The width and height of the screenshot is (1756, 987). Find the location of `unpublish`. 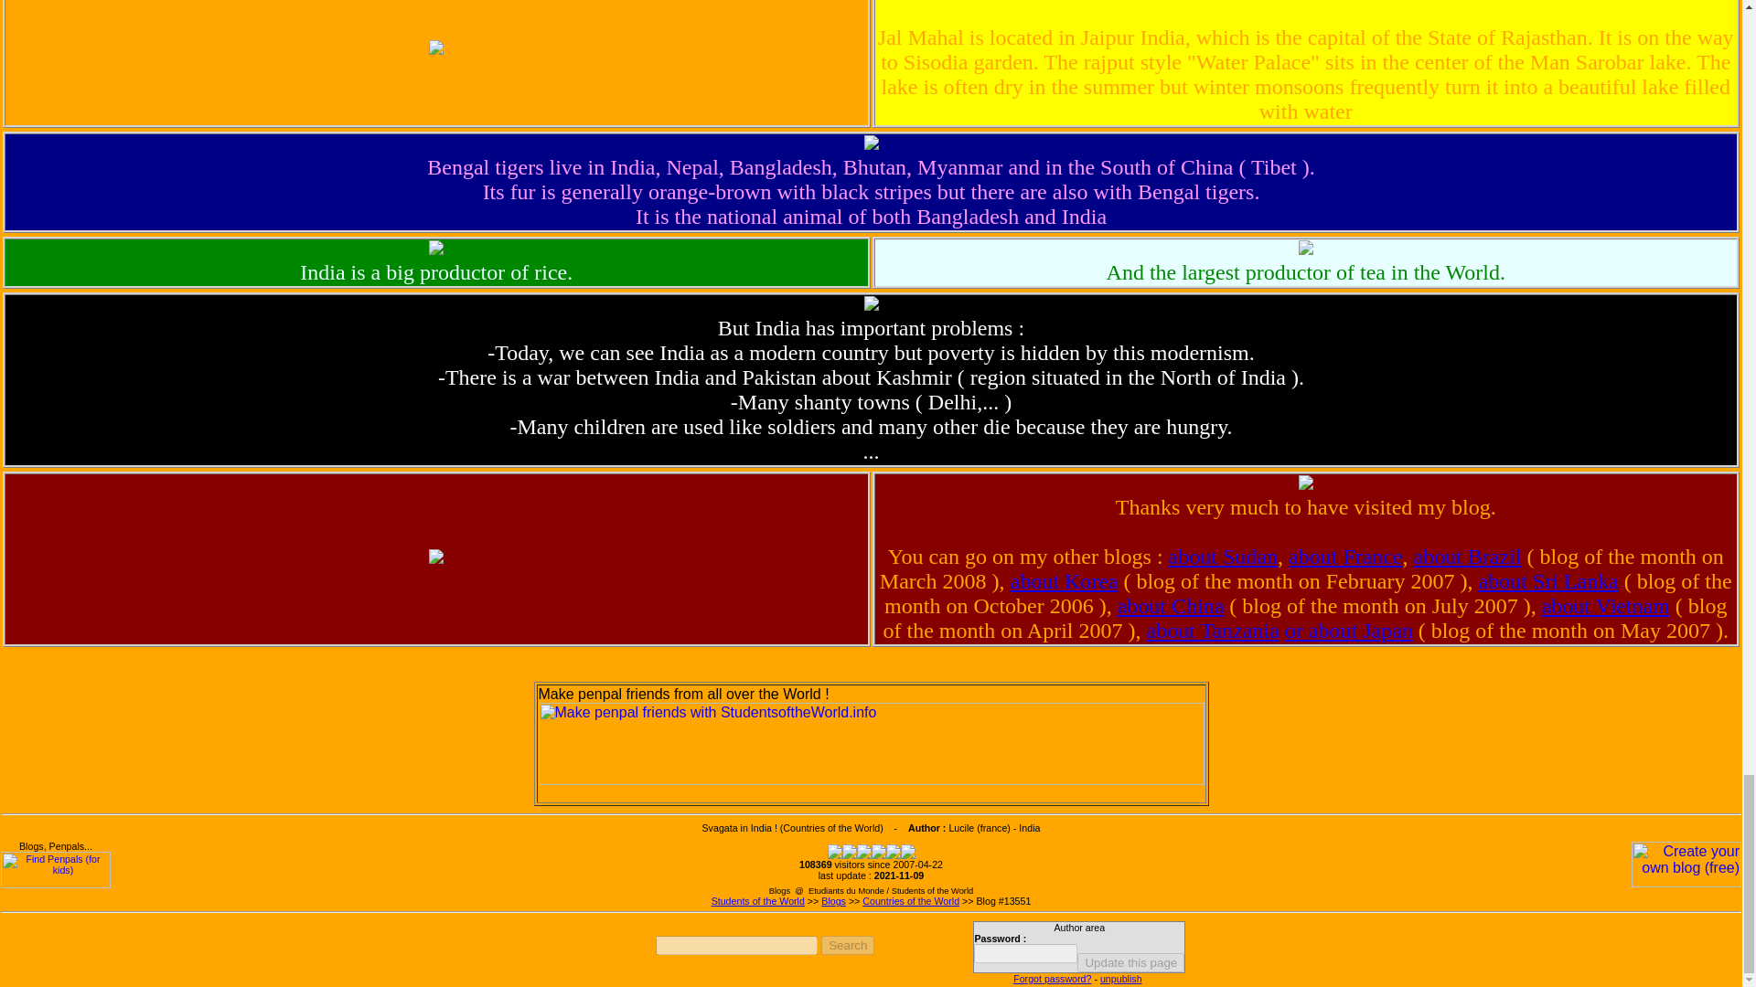

unpublish is located at coordinates (1121, 978).